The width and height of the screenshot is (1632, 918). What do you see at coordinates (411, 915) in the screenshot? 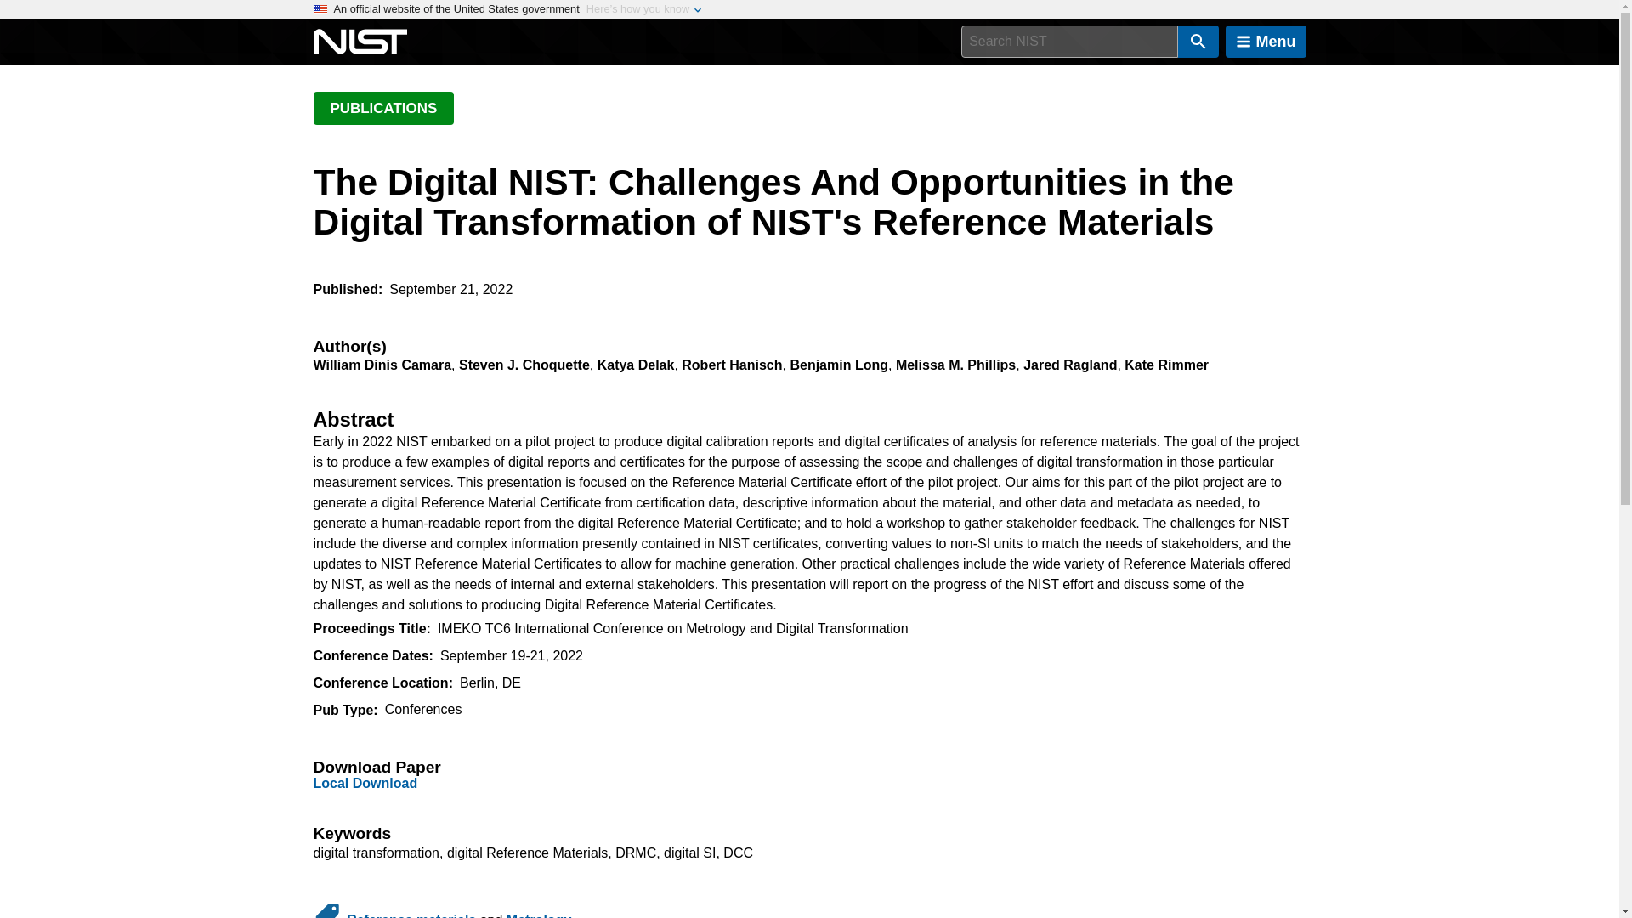
I see `Reference materials` at bounding box center [411, 915].